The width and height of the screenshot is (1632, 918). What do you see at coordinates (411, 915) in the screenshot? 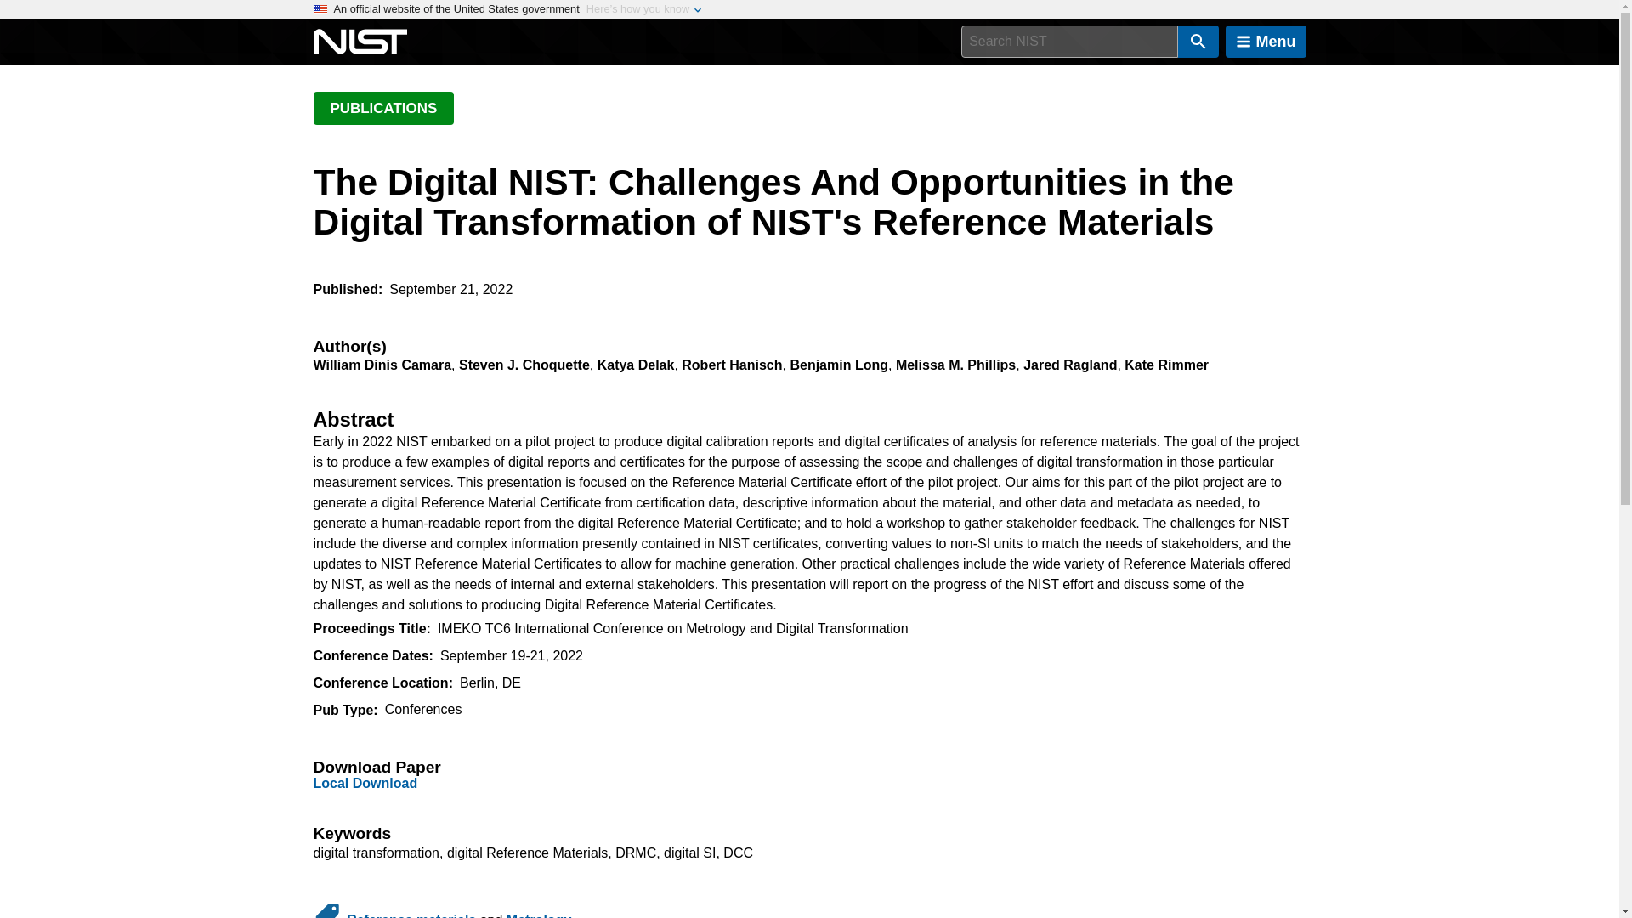
I see `Reference materials` at bounding box center [411, 915].